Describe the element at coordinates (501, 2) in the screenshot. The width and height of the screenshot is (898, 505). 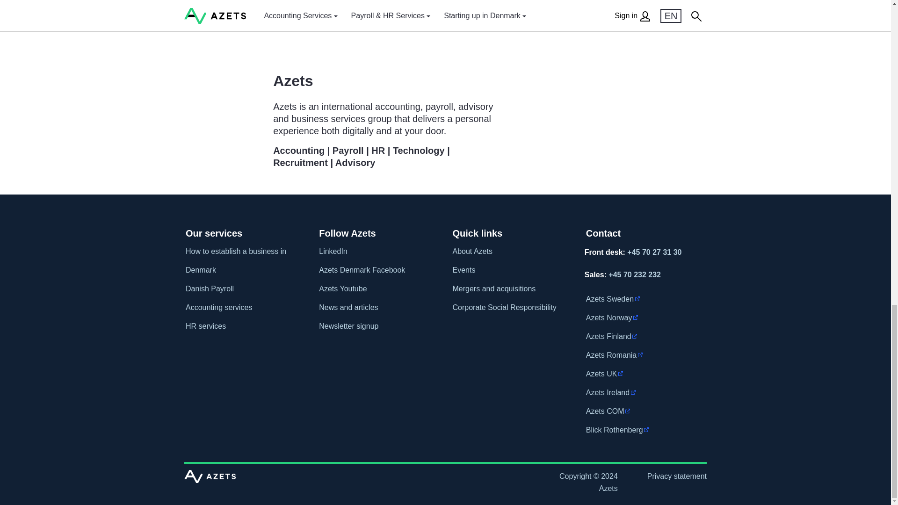
I see `DOWNLOAD` at that location.